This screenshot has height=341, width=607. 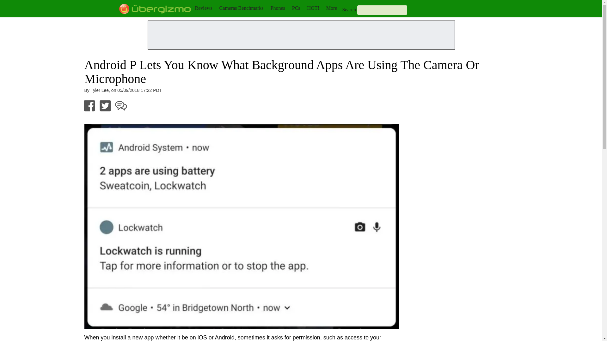 I want to click on PCs, so click(x=296, y=8).